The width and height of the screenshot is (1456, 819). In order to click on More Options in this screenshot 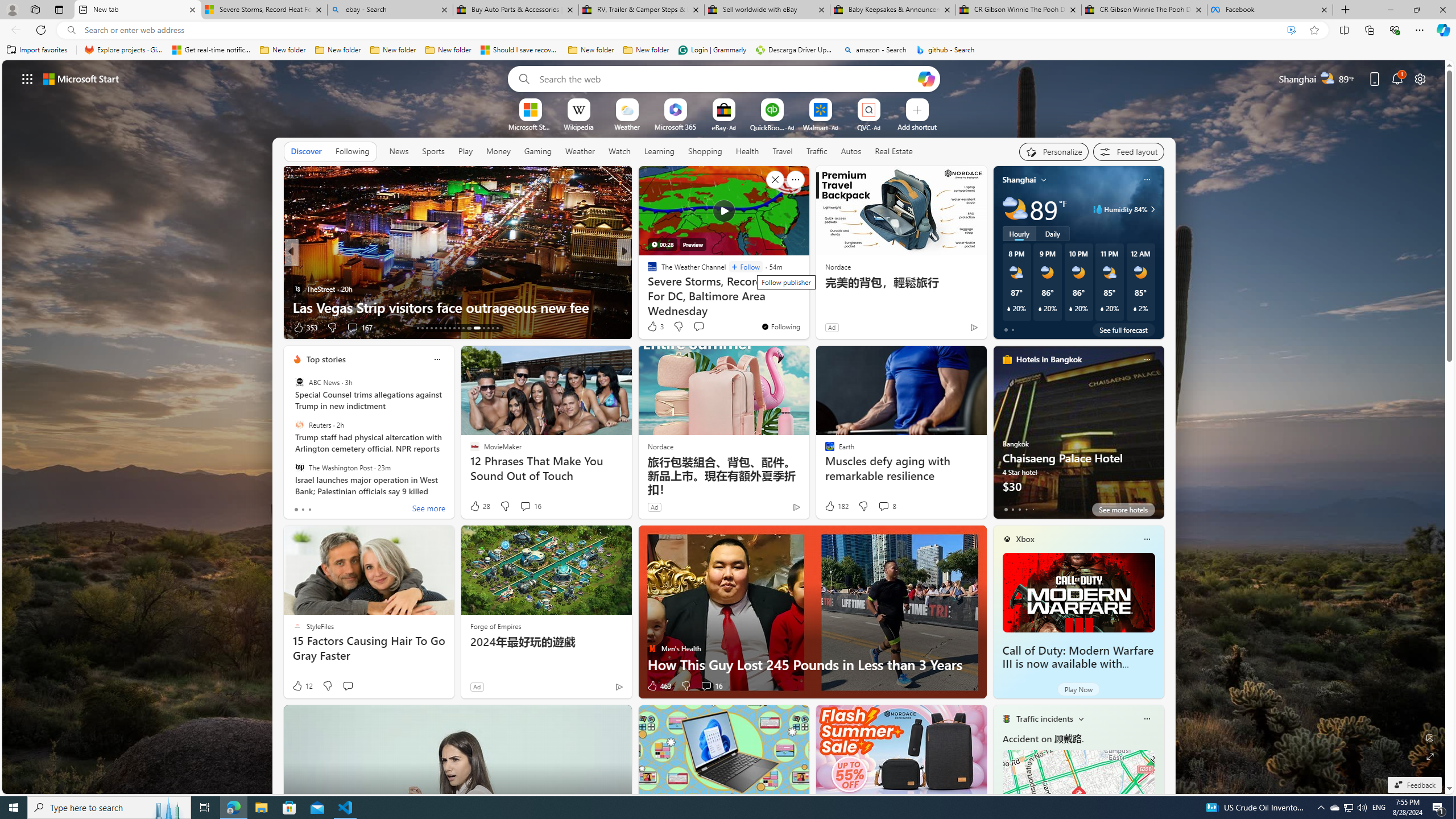, I will do `click(887, 102)`.